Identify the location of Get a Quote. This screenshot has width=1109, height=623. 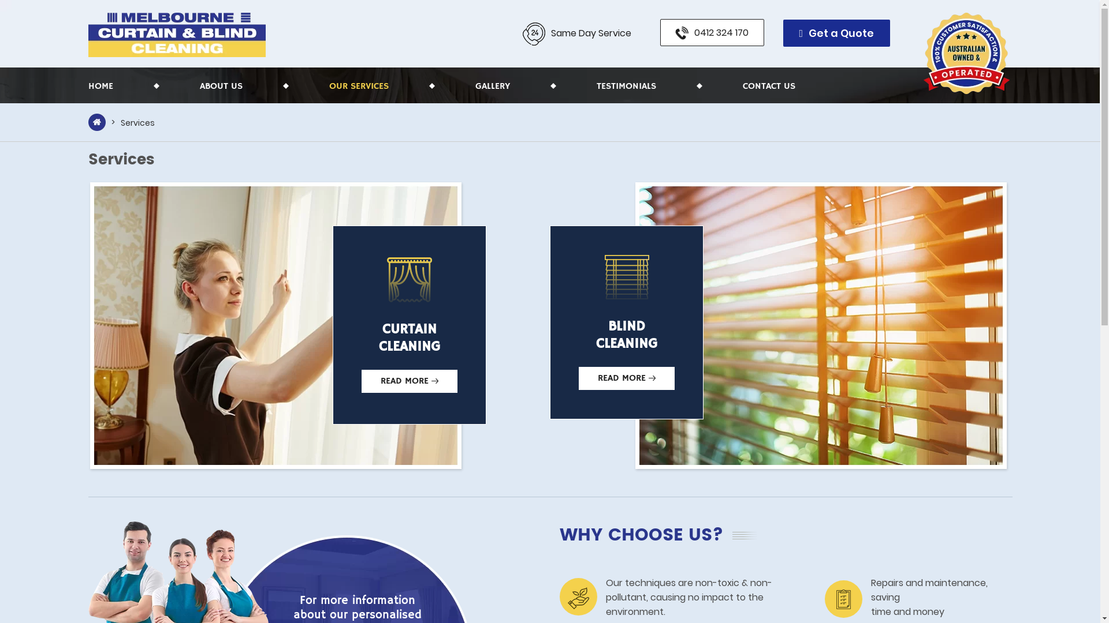
(837, 33).